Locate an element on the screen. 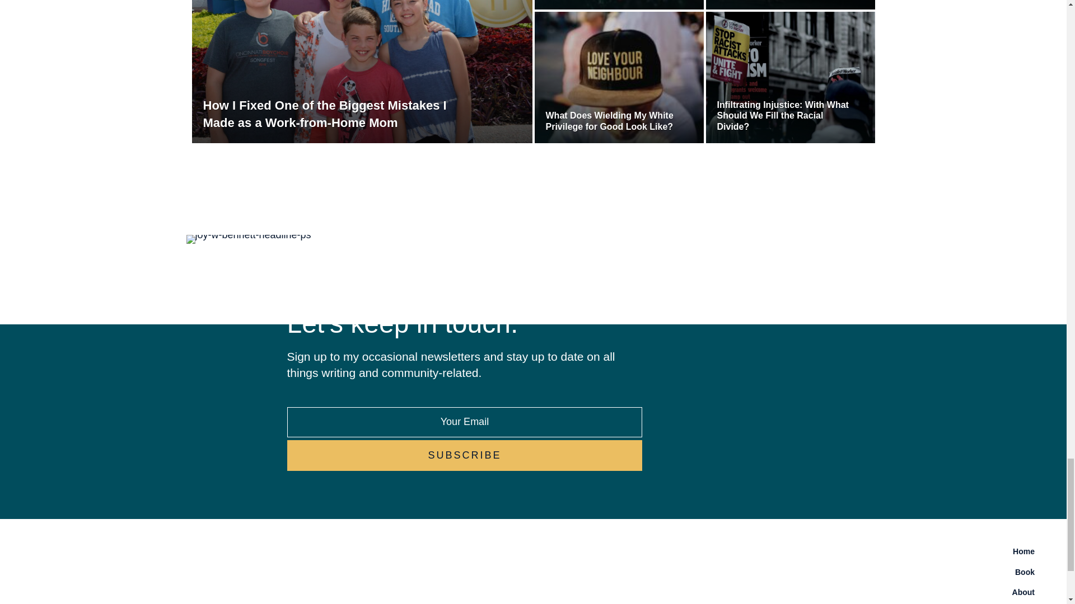 The width and height of the screenshot is (1075, 604). What Does Wielding My White Privilege for Good Look Like? is located at coordinates (613, 121).